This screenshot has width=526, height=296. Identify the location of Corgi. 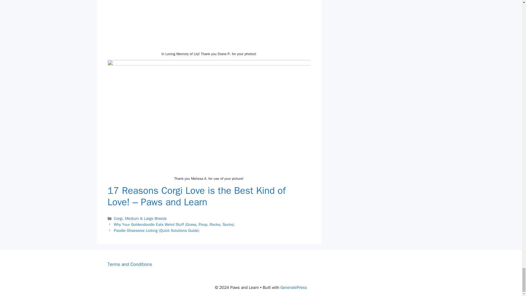
(118, 218).